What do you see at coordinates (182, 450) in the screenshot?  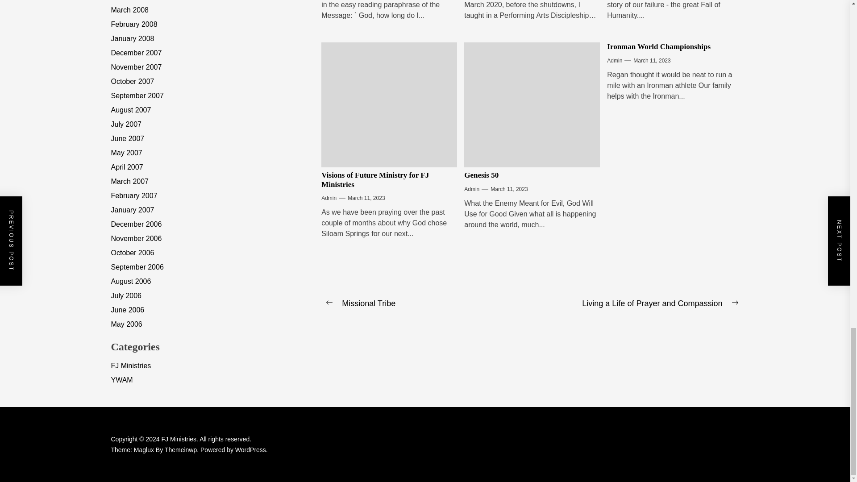 I see `Themeinwp` at bounding box center [182, 450].